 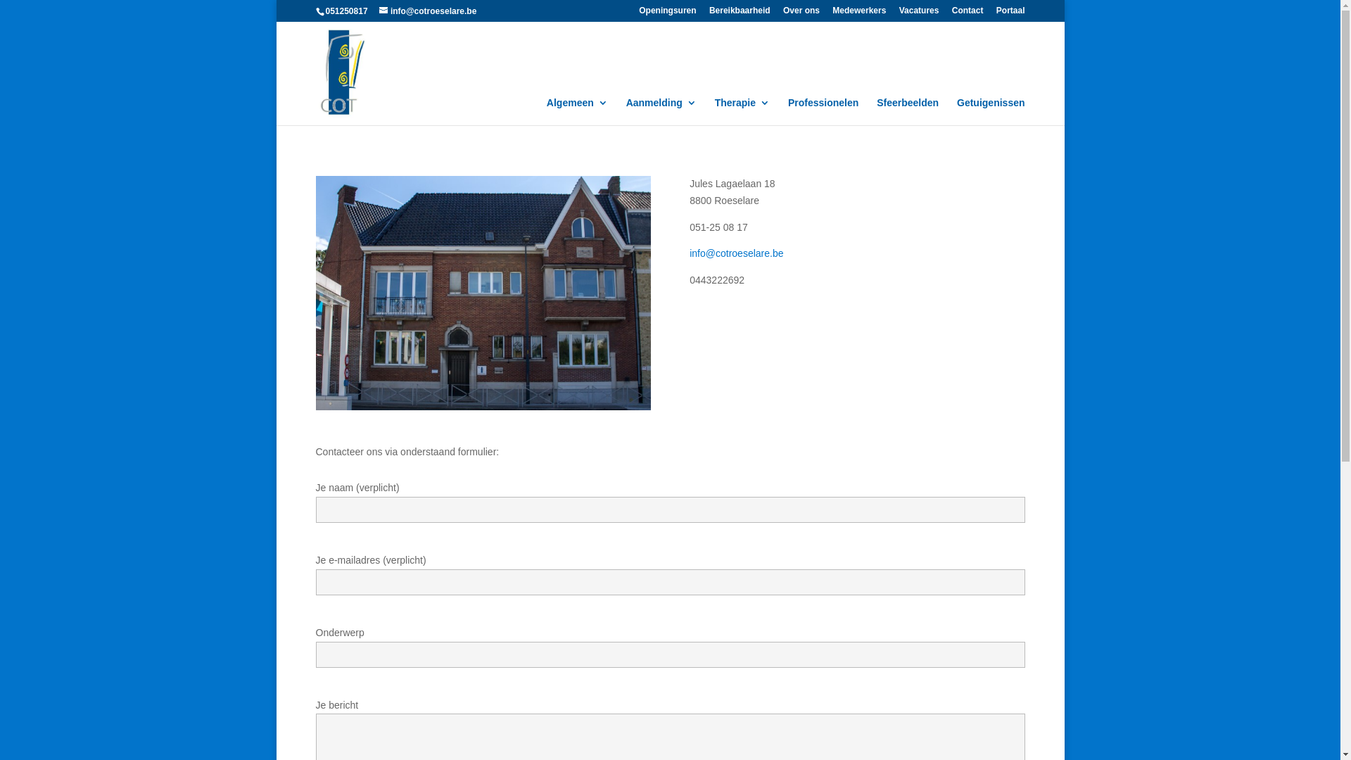 What do you see at coordinates (908, 111) in the screenshot?
I see `Sfeerbeelden` at bounding box center [908, 111].